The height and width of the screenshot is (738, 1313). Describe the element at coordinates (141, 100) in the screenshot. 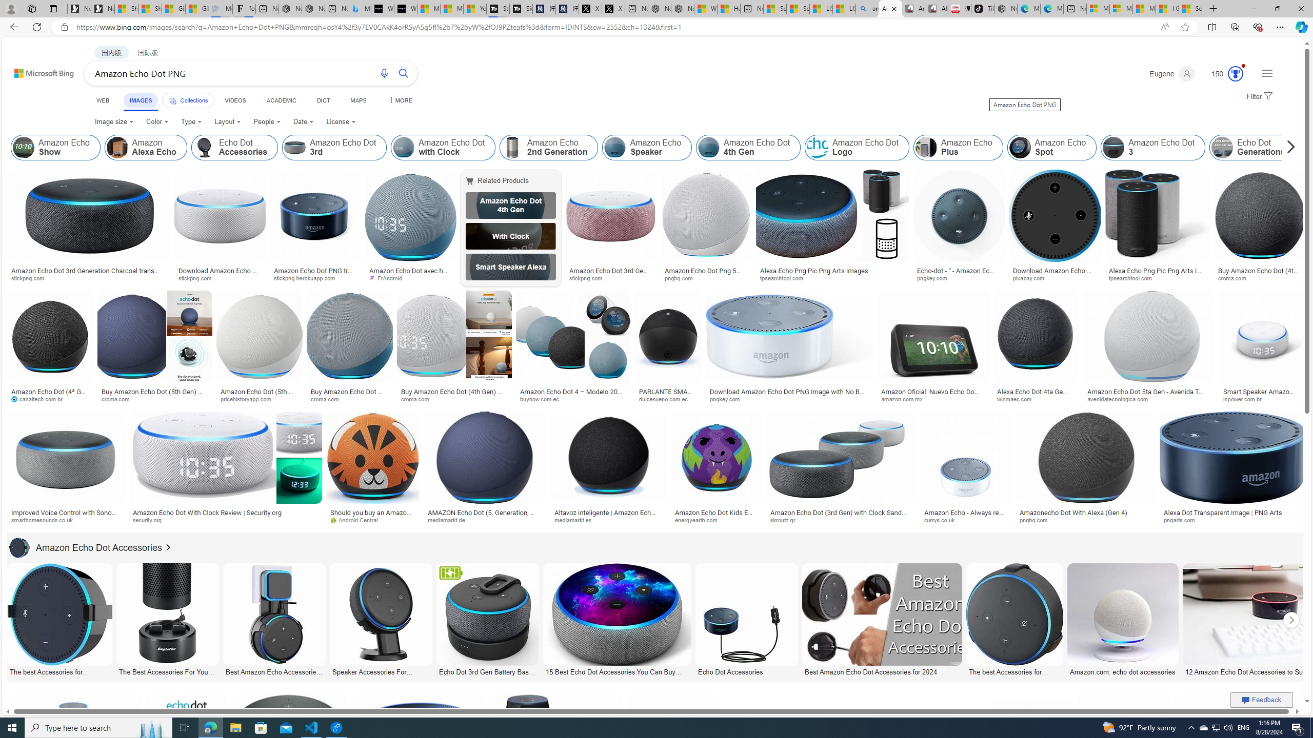

I see `IMAGES` at that location.